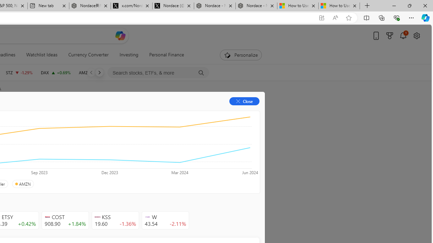  What do you see at coordinates (147, 217) in the screenshot?
I see `Class: autoSuggestIcon-DS-EntryPoint1-2` at bounding box center [147, 217].